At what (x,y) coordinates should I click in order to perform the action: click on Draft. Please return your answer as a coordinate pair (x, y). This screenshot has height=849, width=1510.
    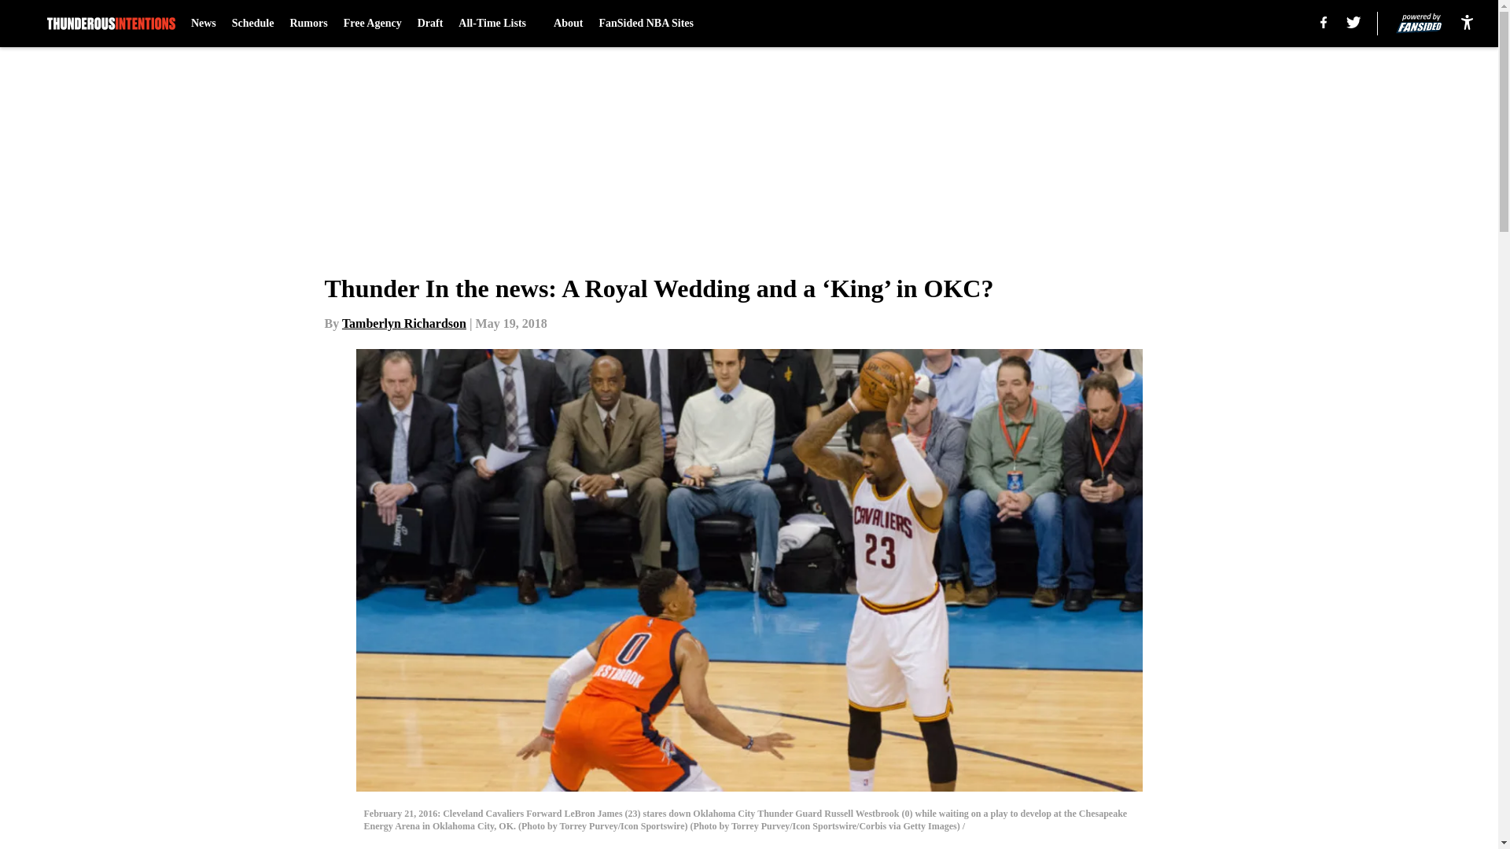
    Looking at the image, I should click on (431, 24).